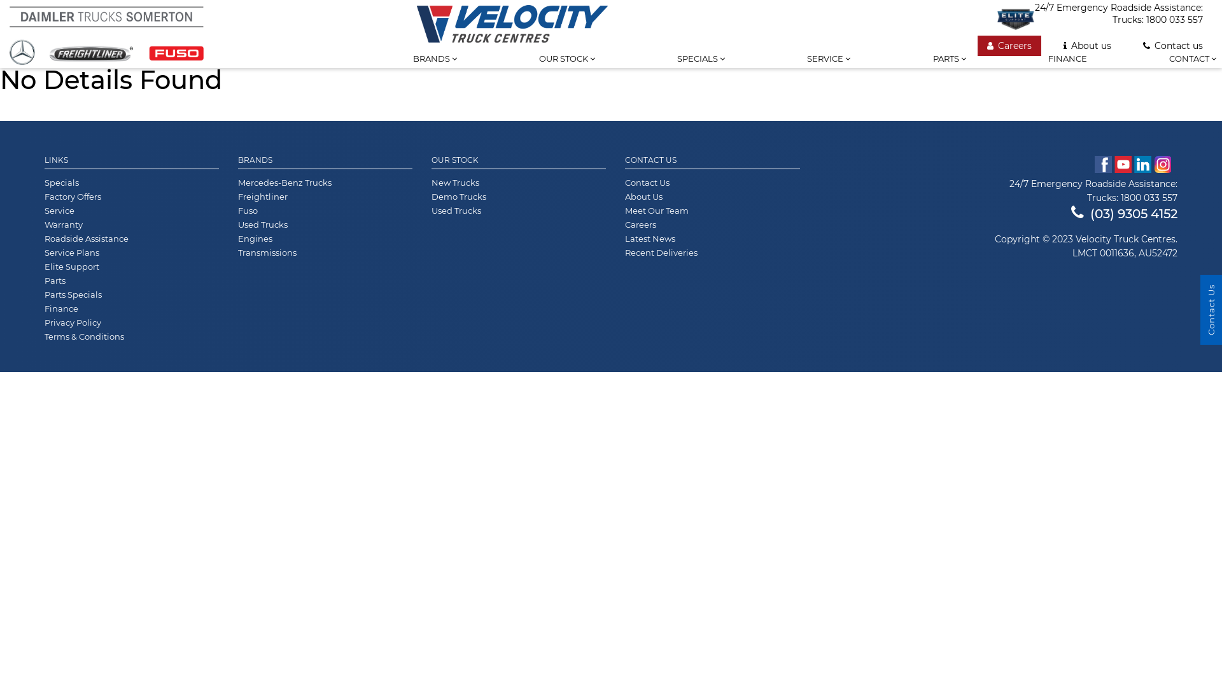  I want to click on PARTS, so click(950, 68).